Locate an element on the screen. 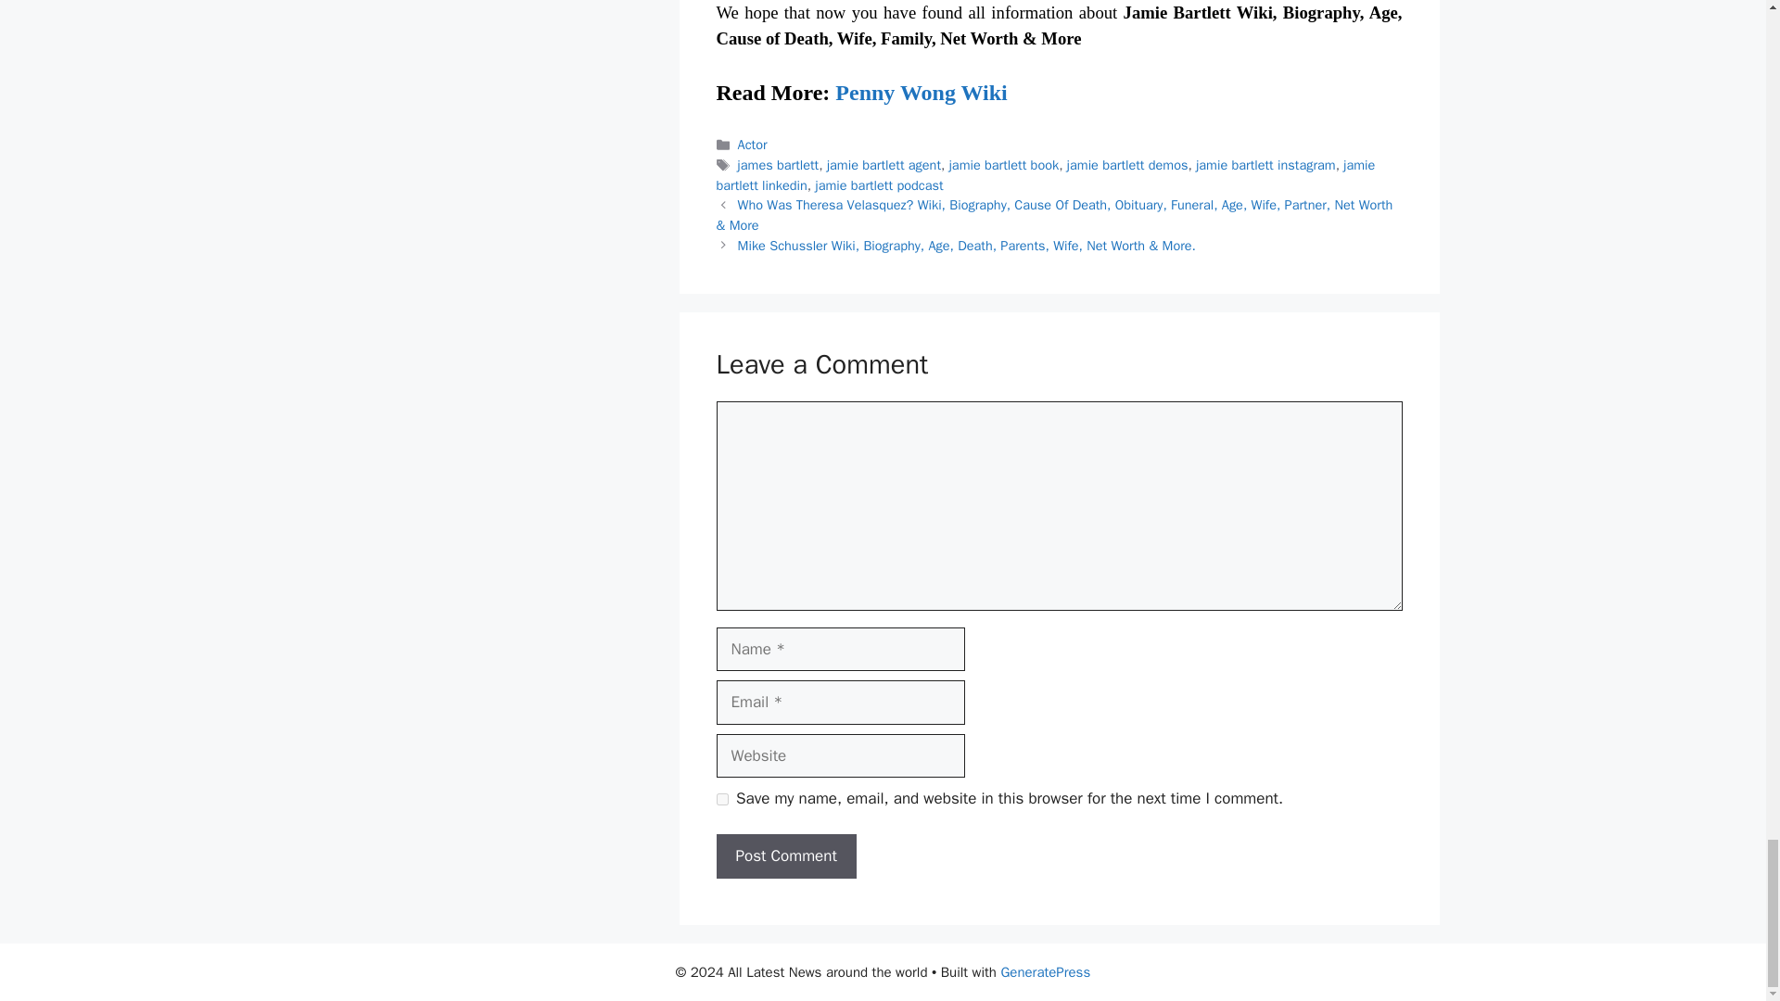 This screenshot has height=1001, width=1780. jamie bartlett demos is located at coordinates (1127, 164).